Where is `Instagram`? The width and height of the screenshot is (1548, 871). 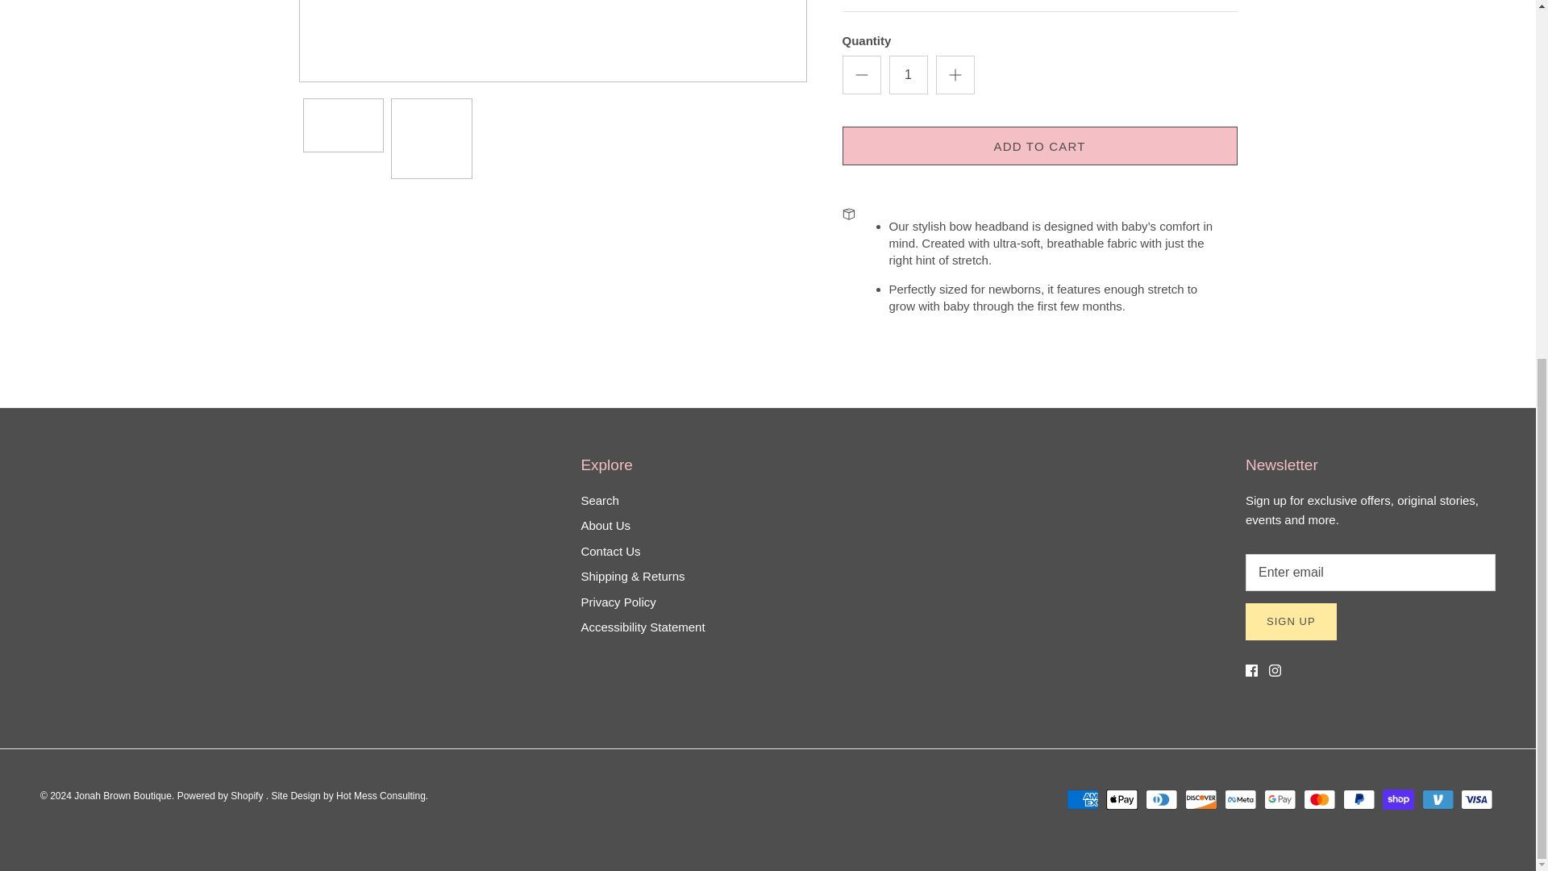
Instagram is located at coordinates (1275, 671).